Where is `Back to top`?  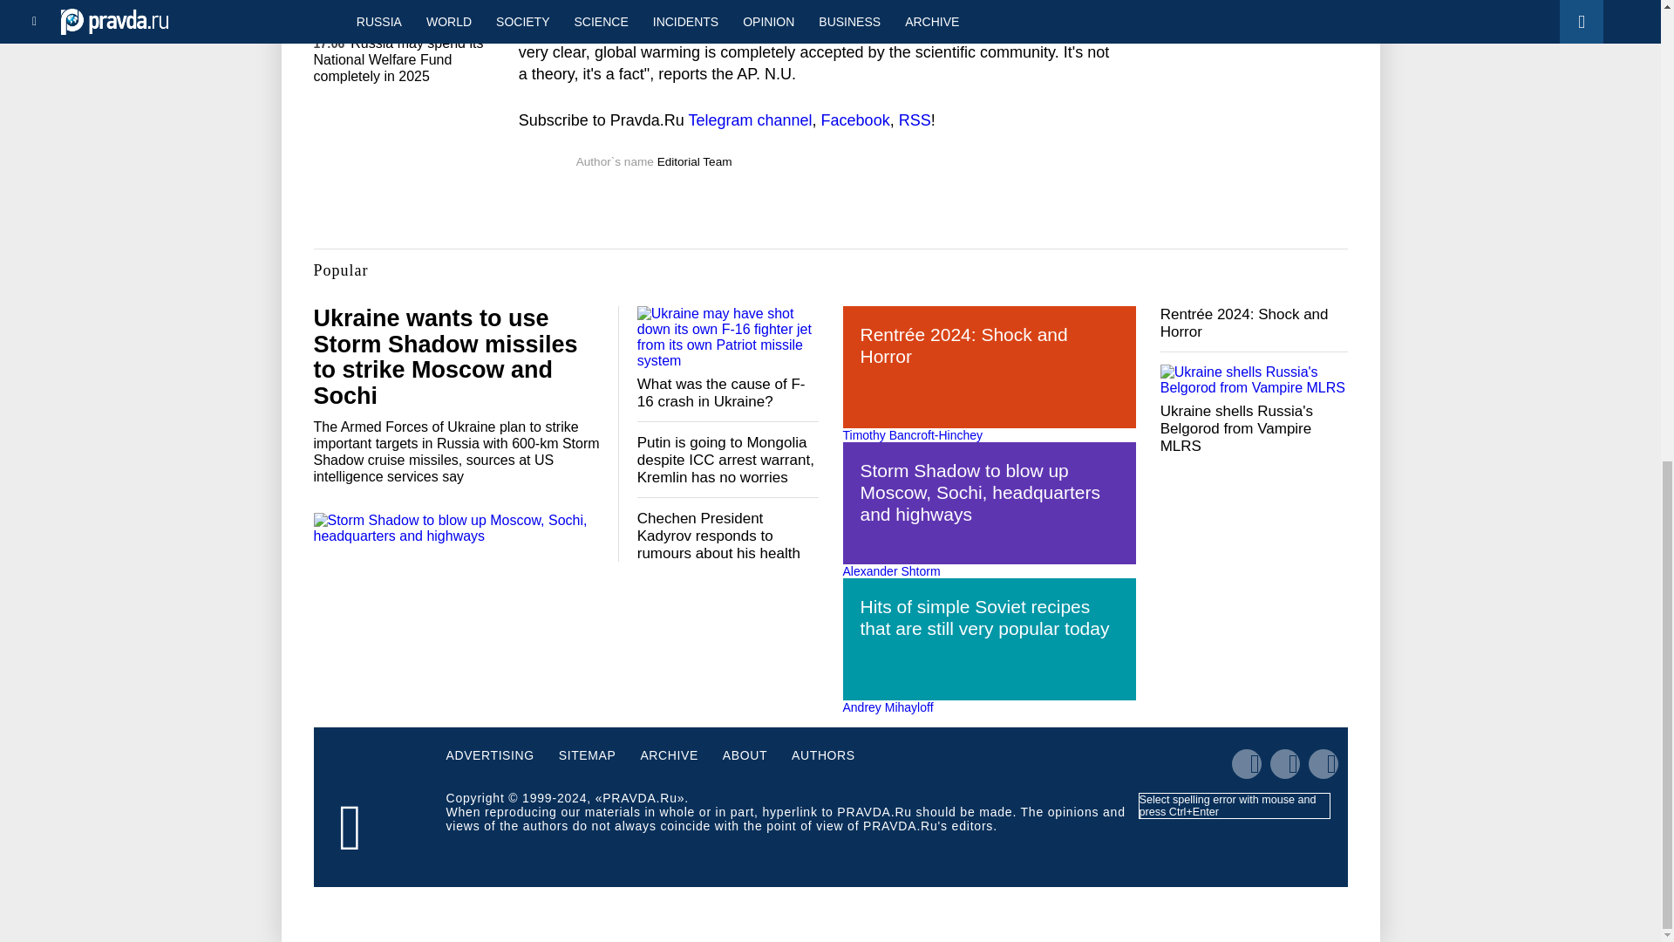 Back to top is located at coordinates (1630, 132).